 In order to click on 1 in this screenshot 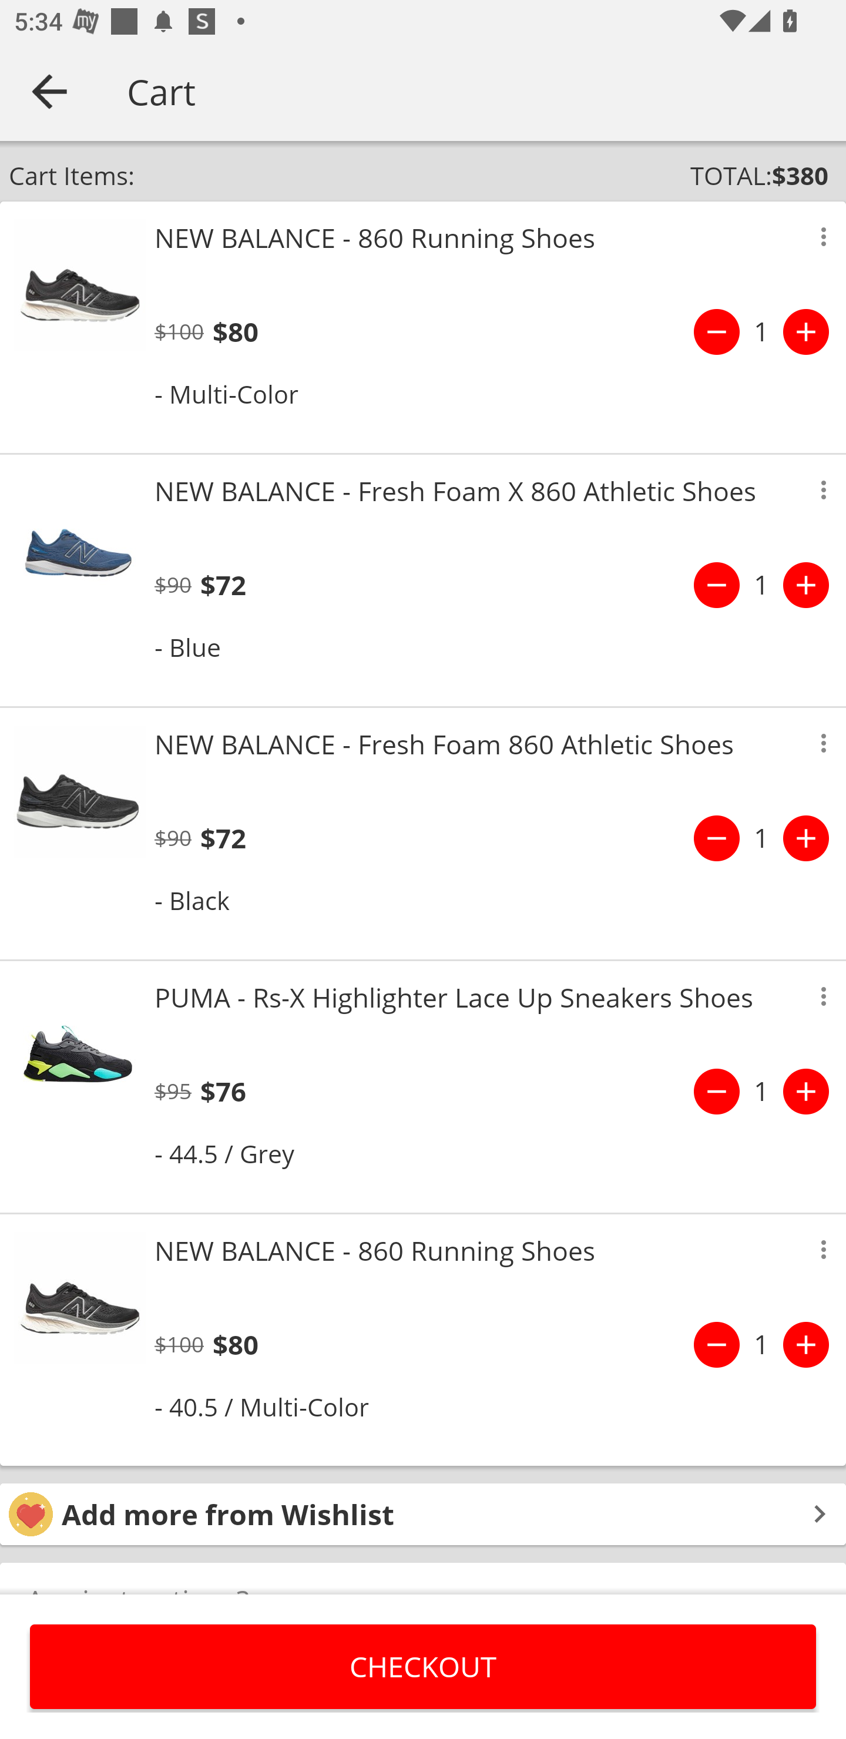, I will do `click(761, 332)`.